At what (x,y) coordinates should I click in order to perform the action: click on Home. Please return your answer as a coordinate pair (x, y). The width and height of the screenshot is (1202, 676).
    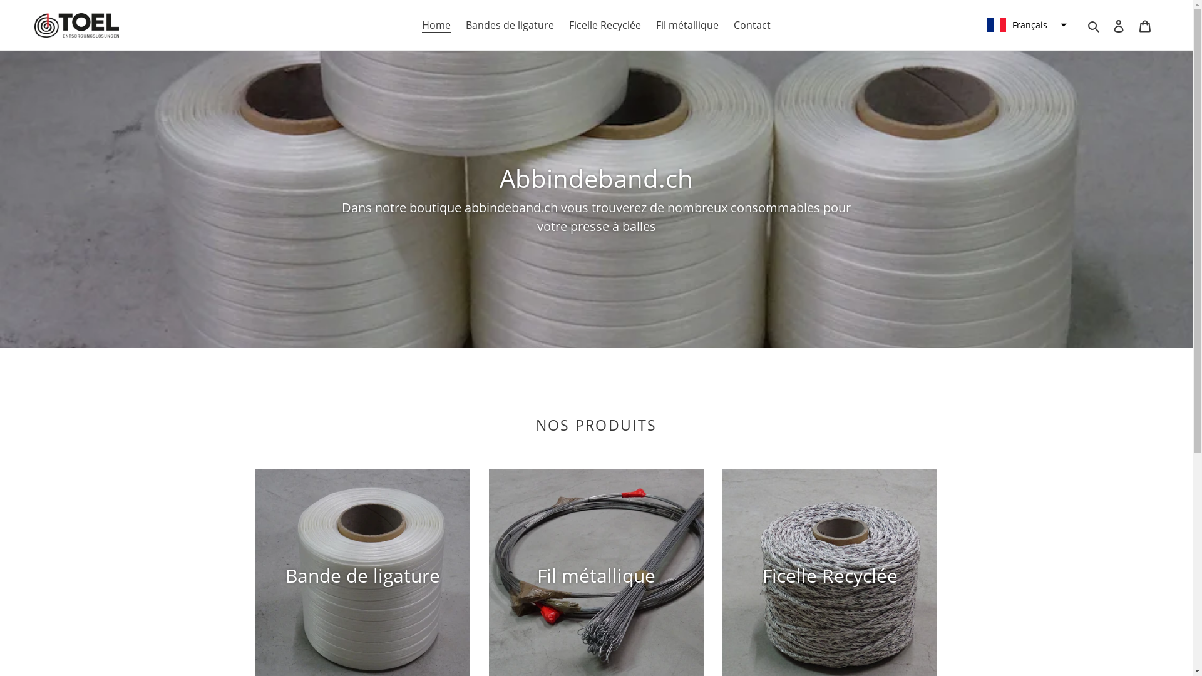
    Looking at the image, I should click on (436, 25).